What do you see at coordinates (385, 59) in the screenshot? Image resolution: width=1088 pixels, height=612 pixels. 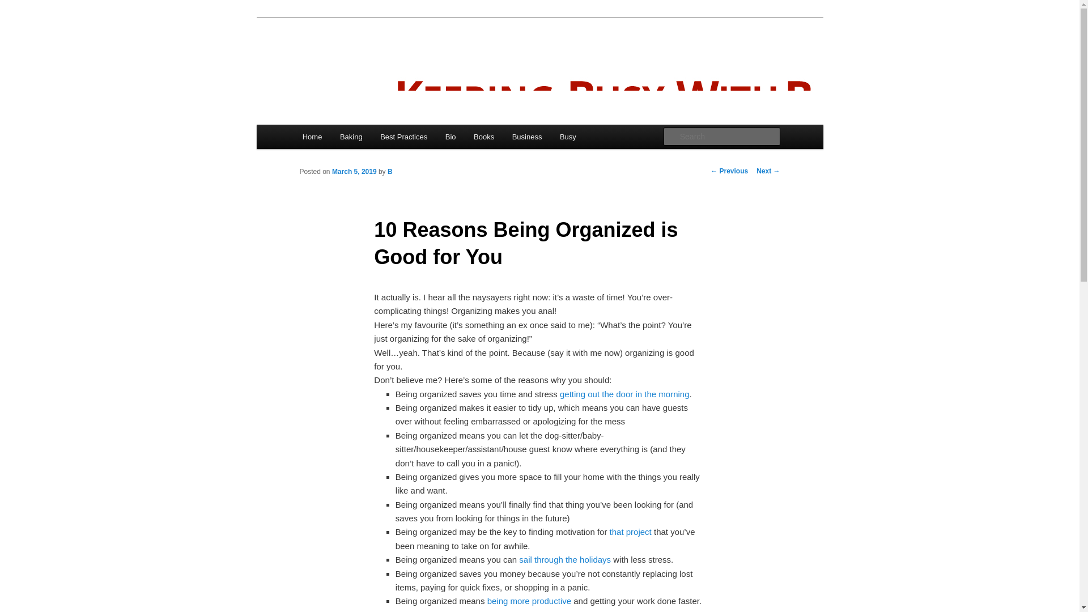 I see `Keeping Busy With B` at bounding box center [385, 59].